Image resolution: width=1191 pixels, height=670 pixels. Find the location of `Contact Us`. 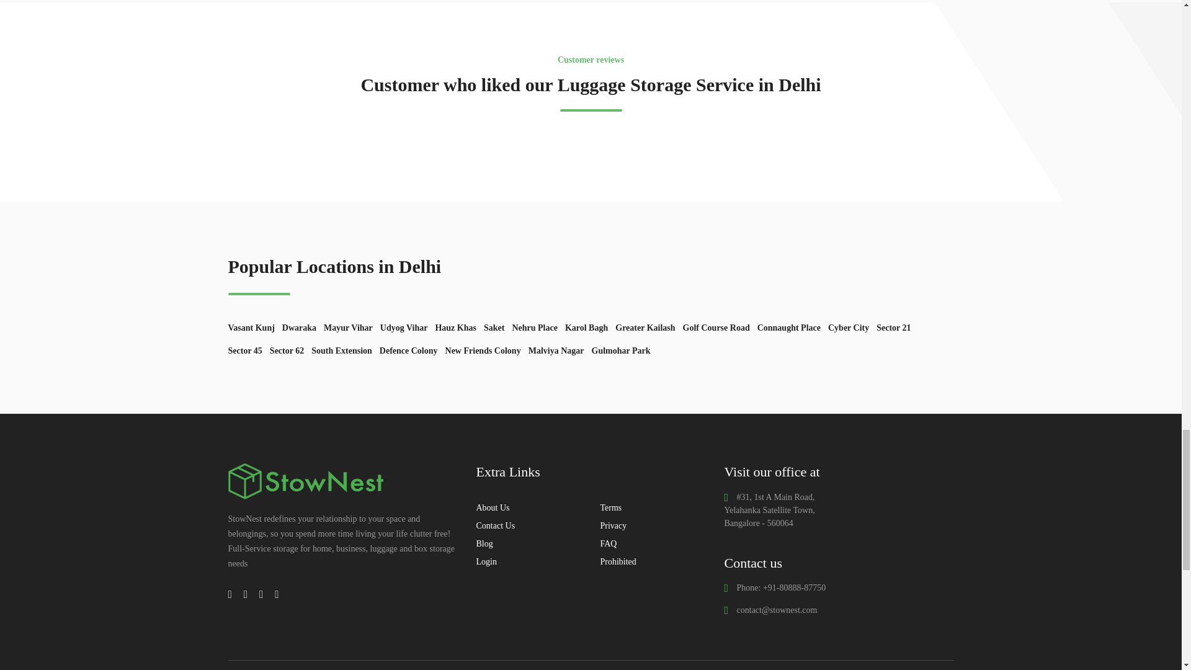

Contact Us is located at coordinates (495, 526).